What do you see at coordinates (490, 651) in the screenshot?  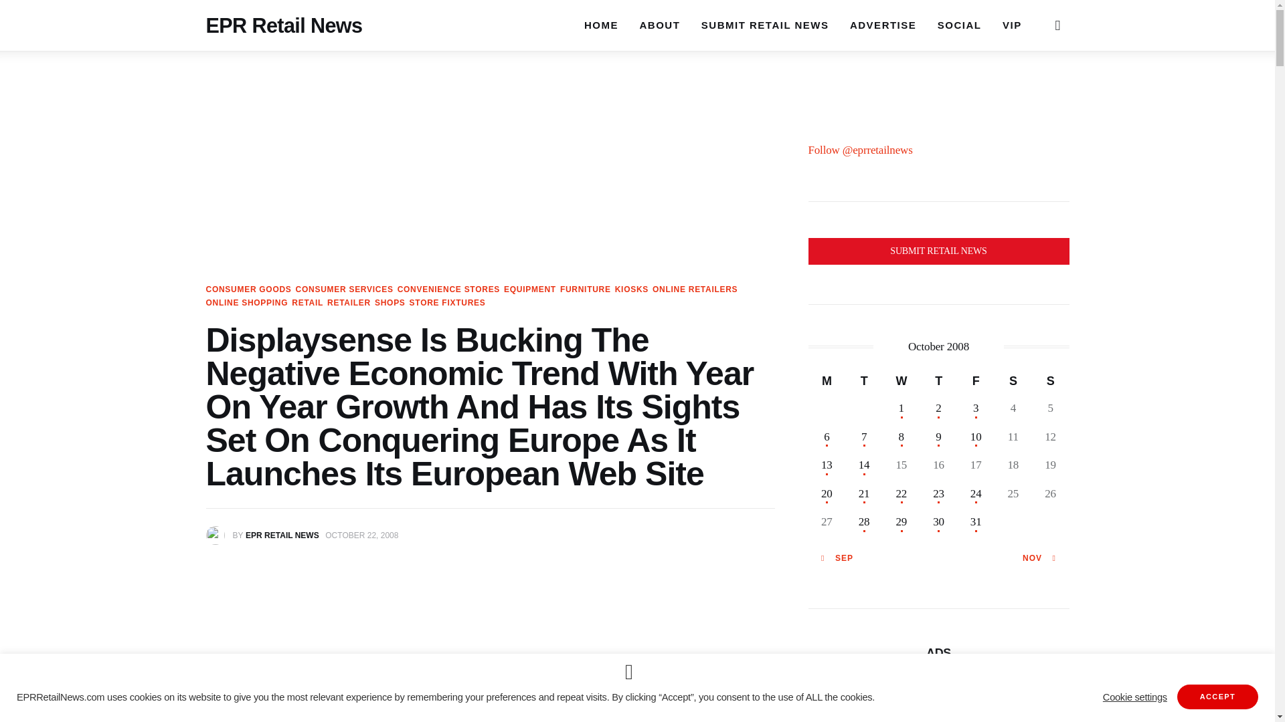 I see `Advertisement` at bounding box center [490, 651].